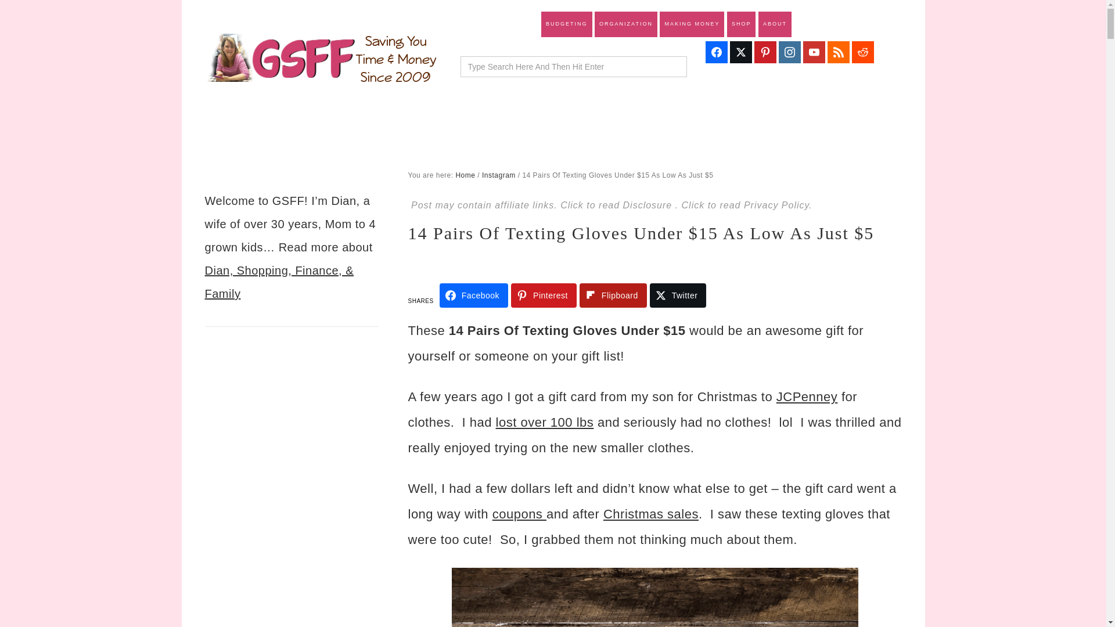 The image size is (1115, 627). Describe the element at coordinates (474, 296) in the screenshot. I see `Facebook` at that location.